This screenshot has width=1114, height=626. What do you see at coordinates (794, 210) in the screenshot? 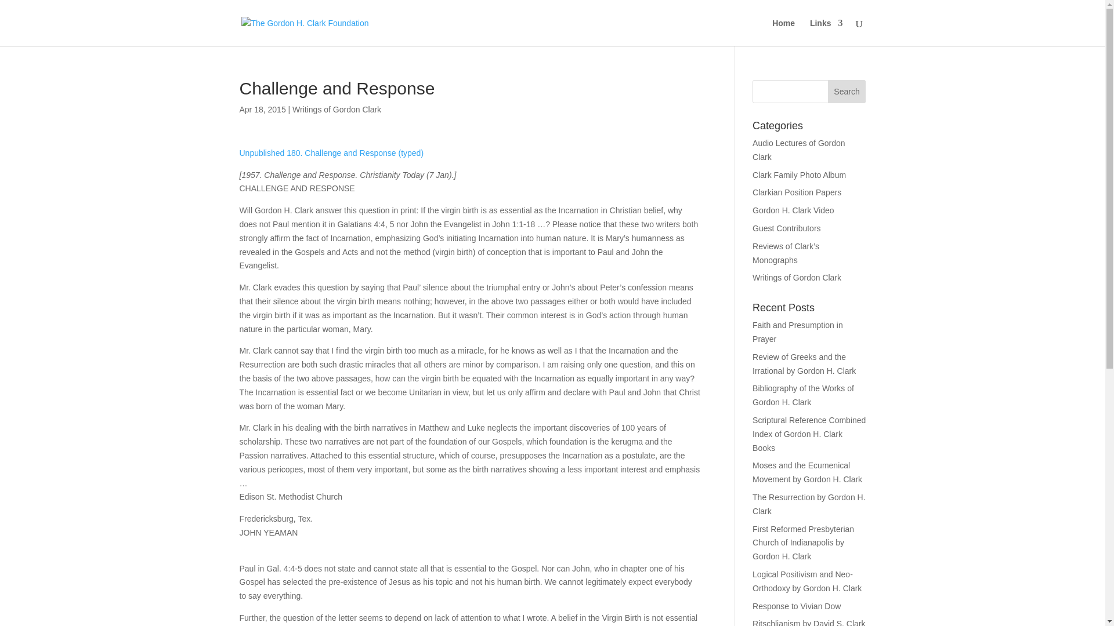
I see `Gordon H. Clark Video` at bounding box center [794, 210].